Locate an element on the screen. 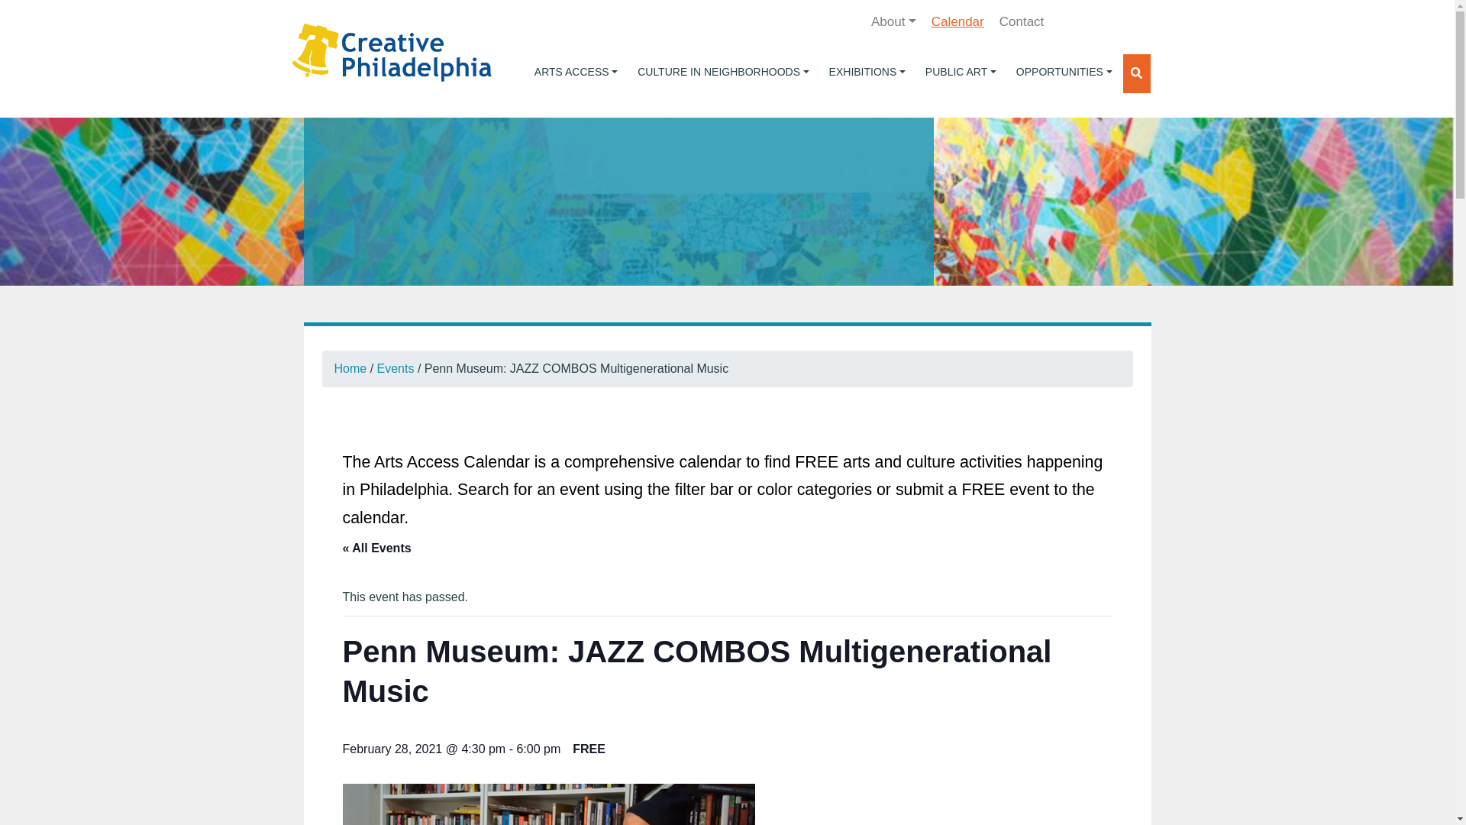 This screenshot has width=1466, height=825. Contact is located at coordinates (1022, 21).